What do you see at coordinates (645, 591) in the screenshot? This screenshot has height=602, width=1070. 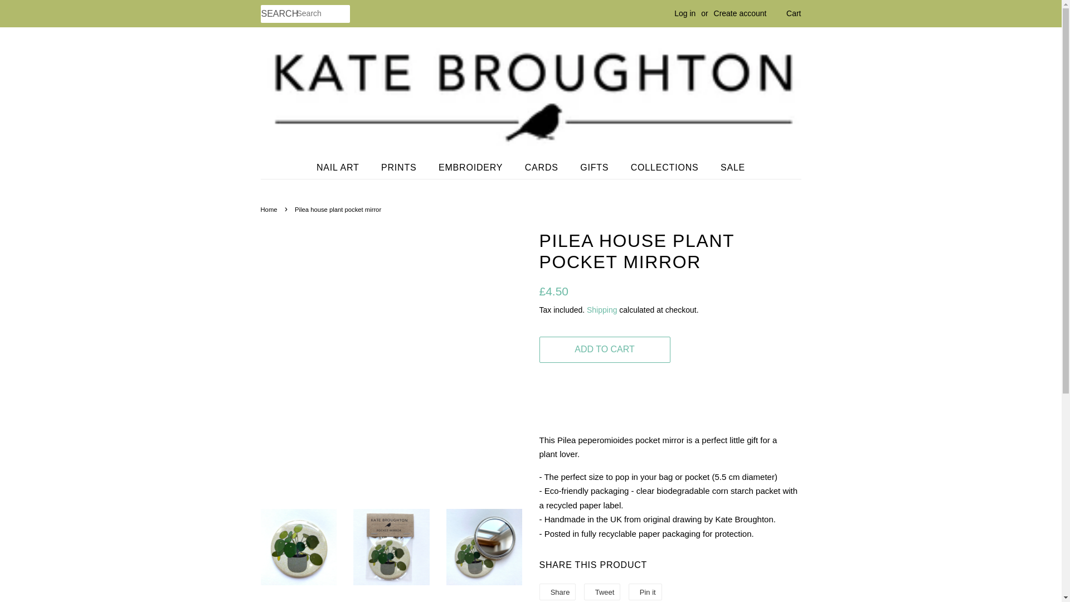 I see `Pin on Pinterest` at bounding box center [645, 591].